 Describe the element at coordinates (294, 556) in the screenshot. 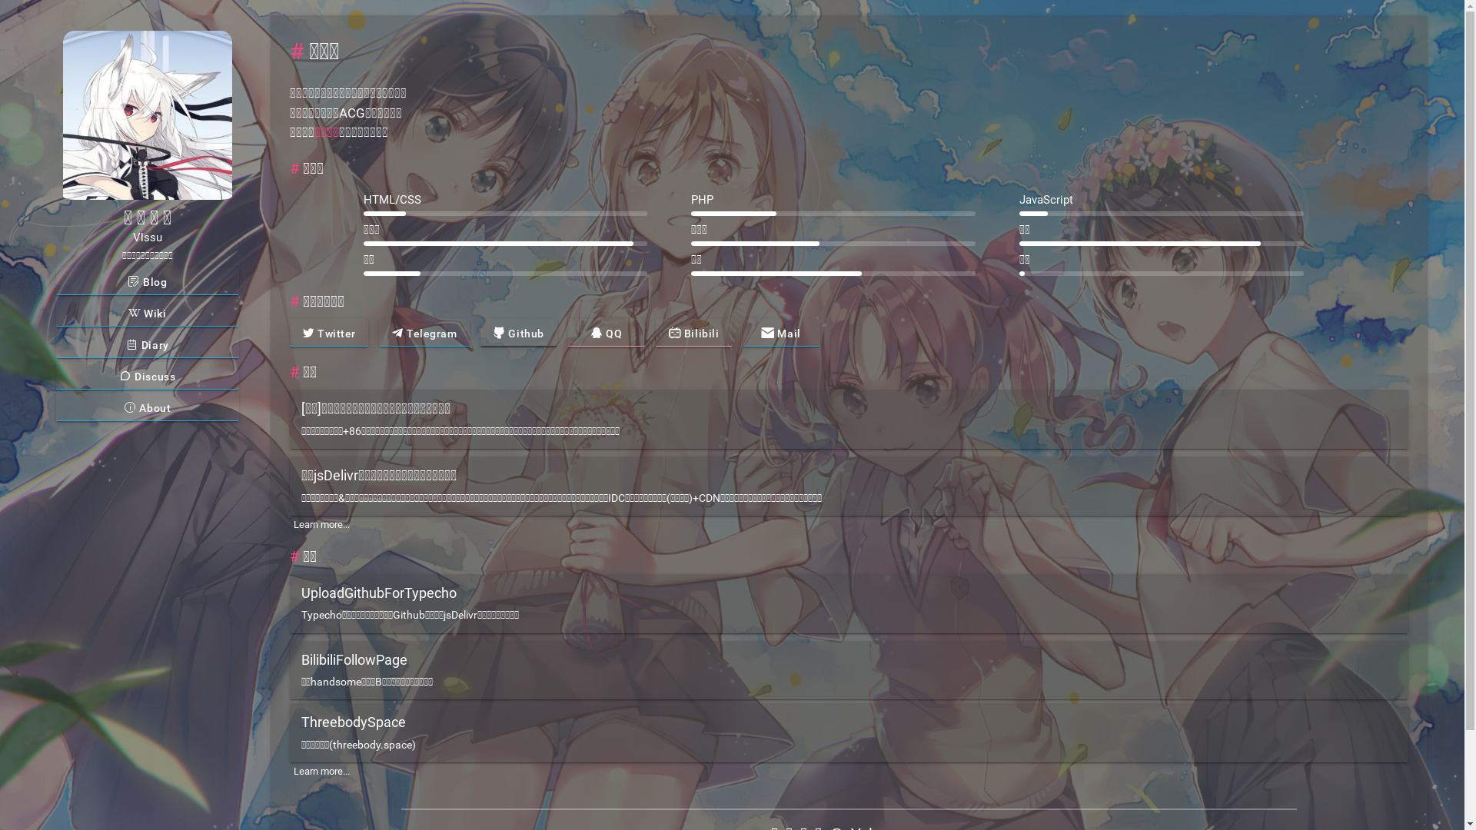

I see `#` at that location.